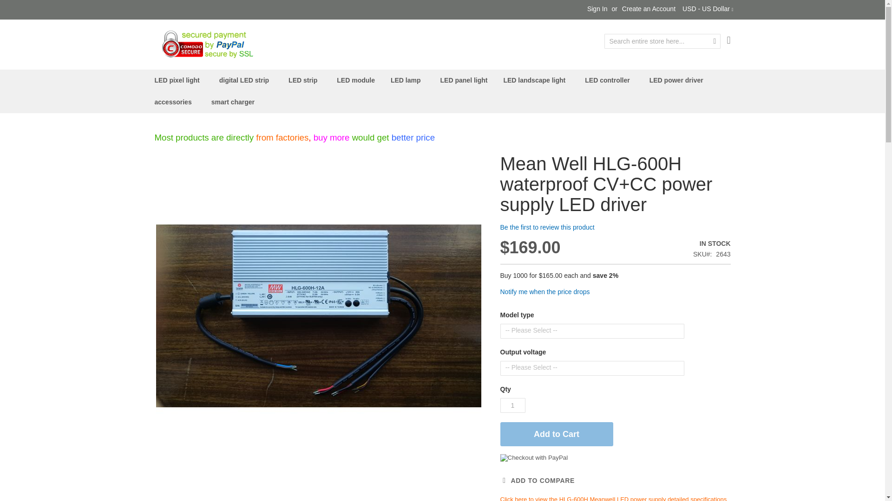 This screenshot has width=892, height=501. Describe the element at coordinates (544, 292) in the screenshot. I see `Notify me when the price drops` at that location.